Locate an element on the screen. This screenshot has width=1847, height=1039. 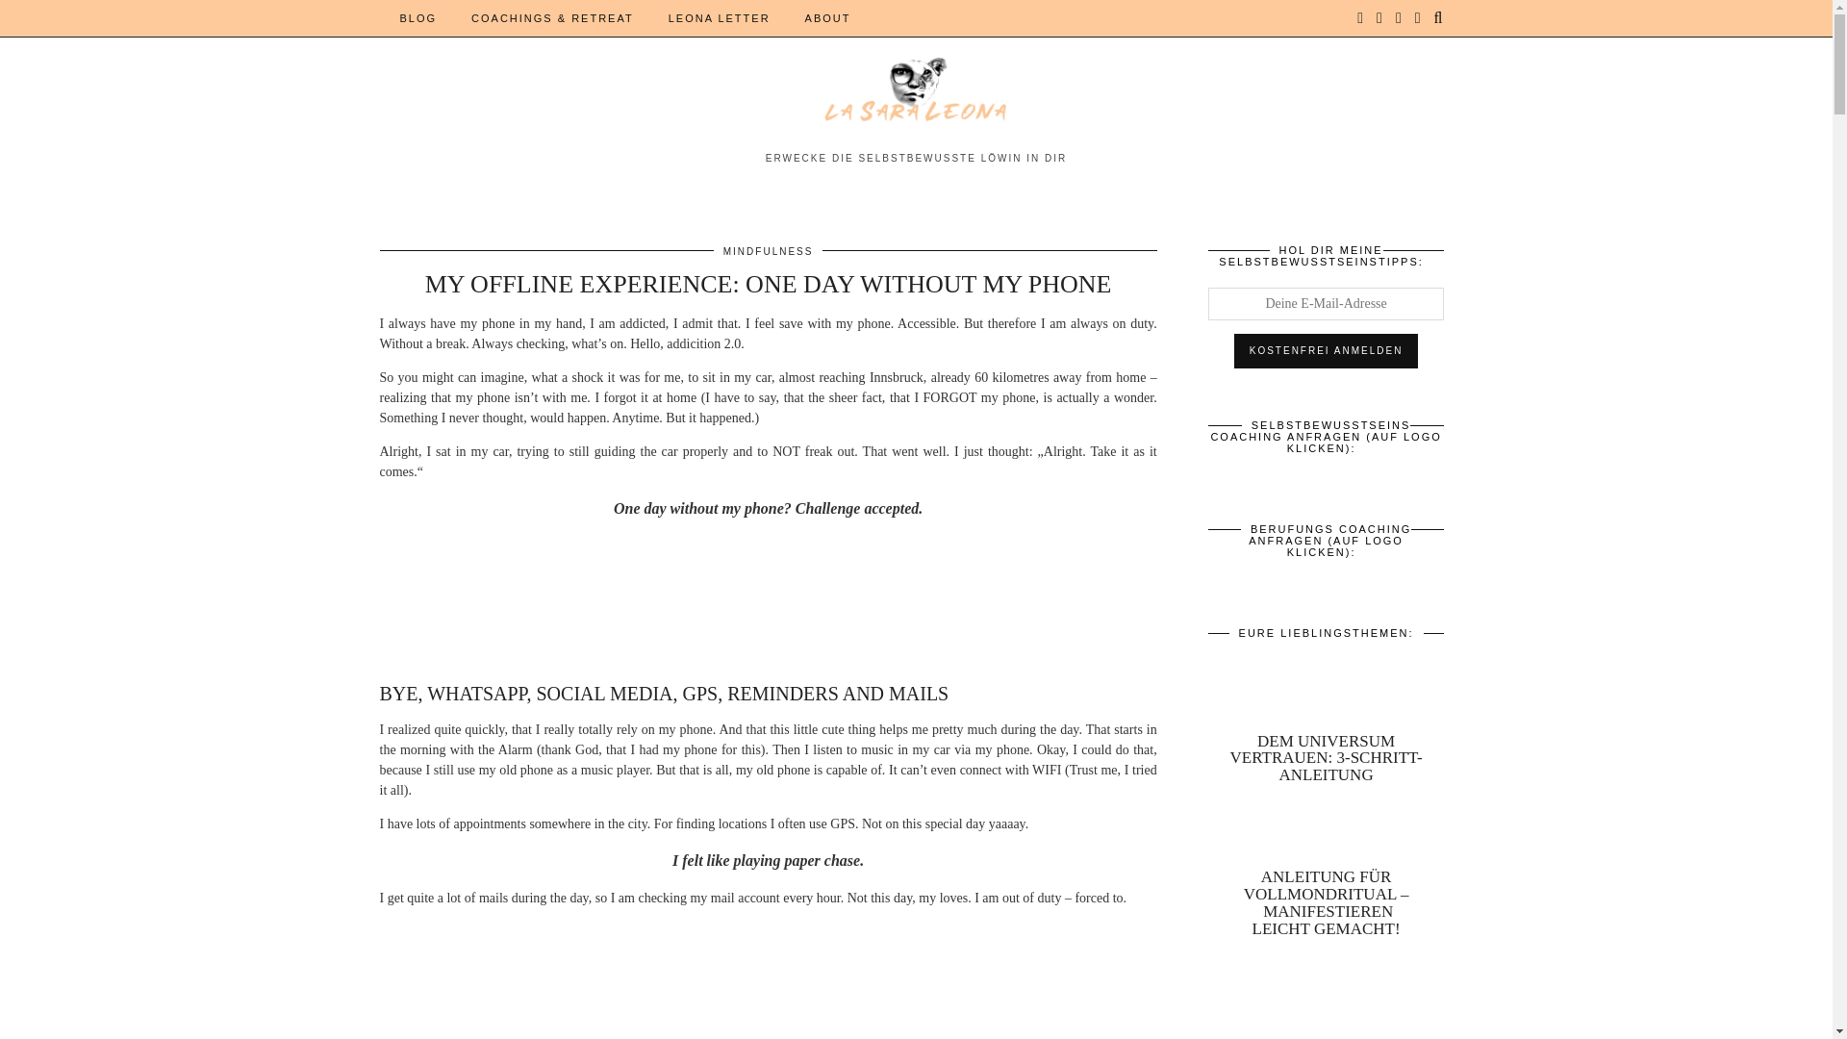
LEONA LETTER is located at coordinates (720, 17).